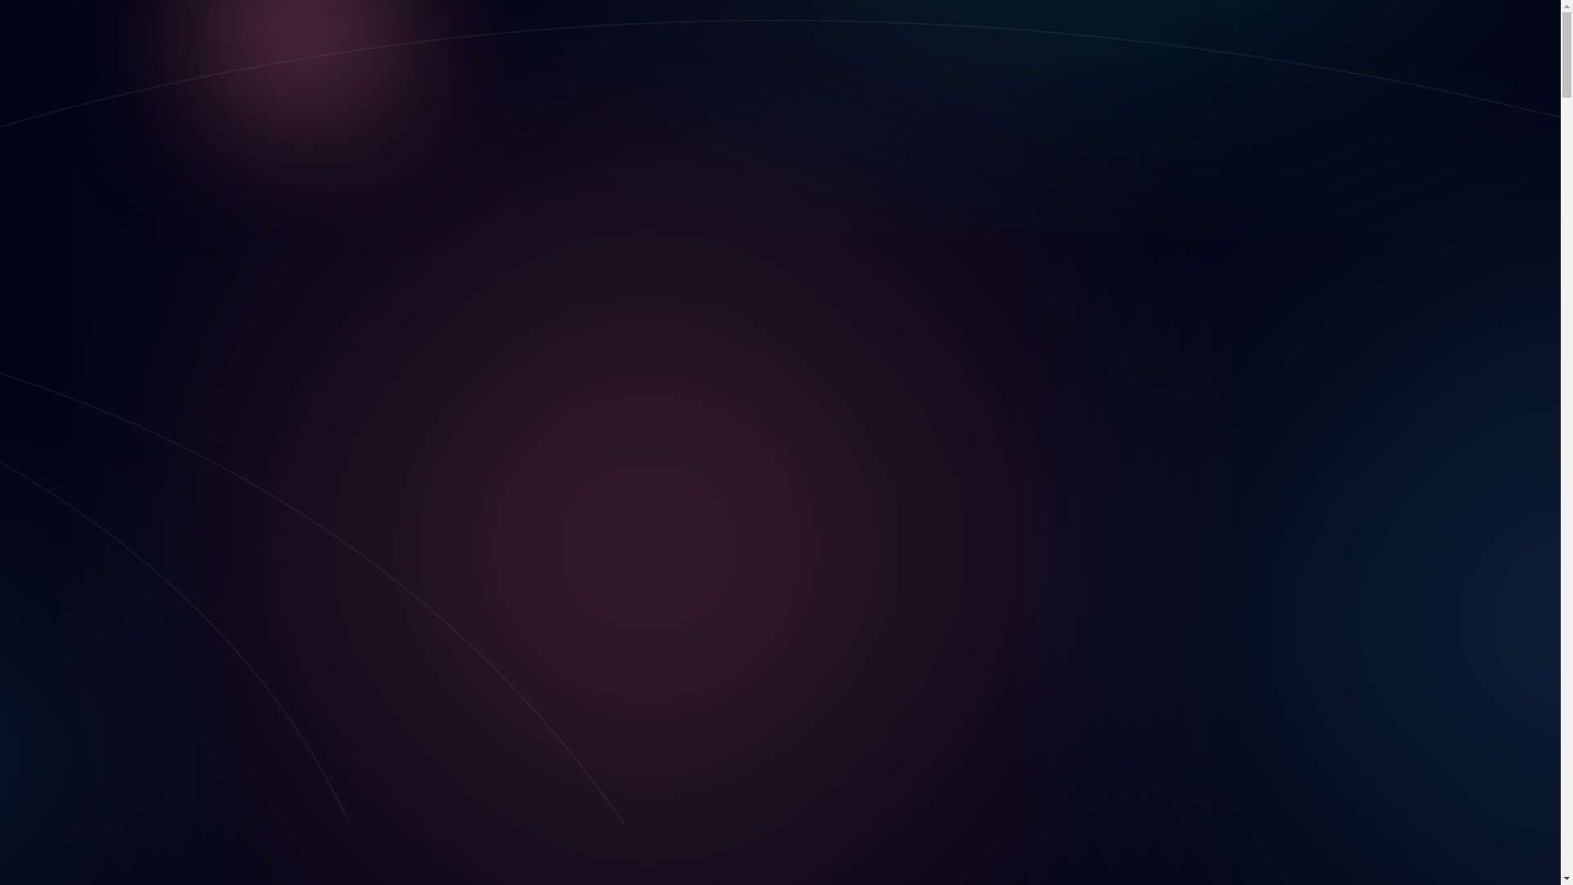 This screenshot has height=885, width=1573. I want to click on Speed Optimization, so click(150, 313).